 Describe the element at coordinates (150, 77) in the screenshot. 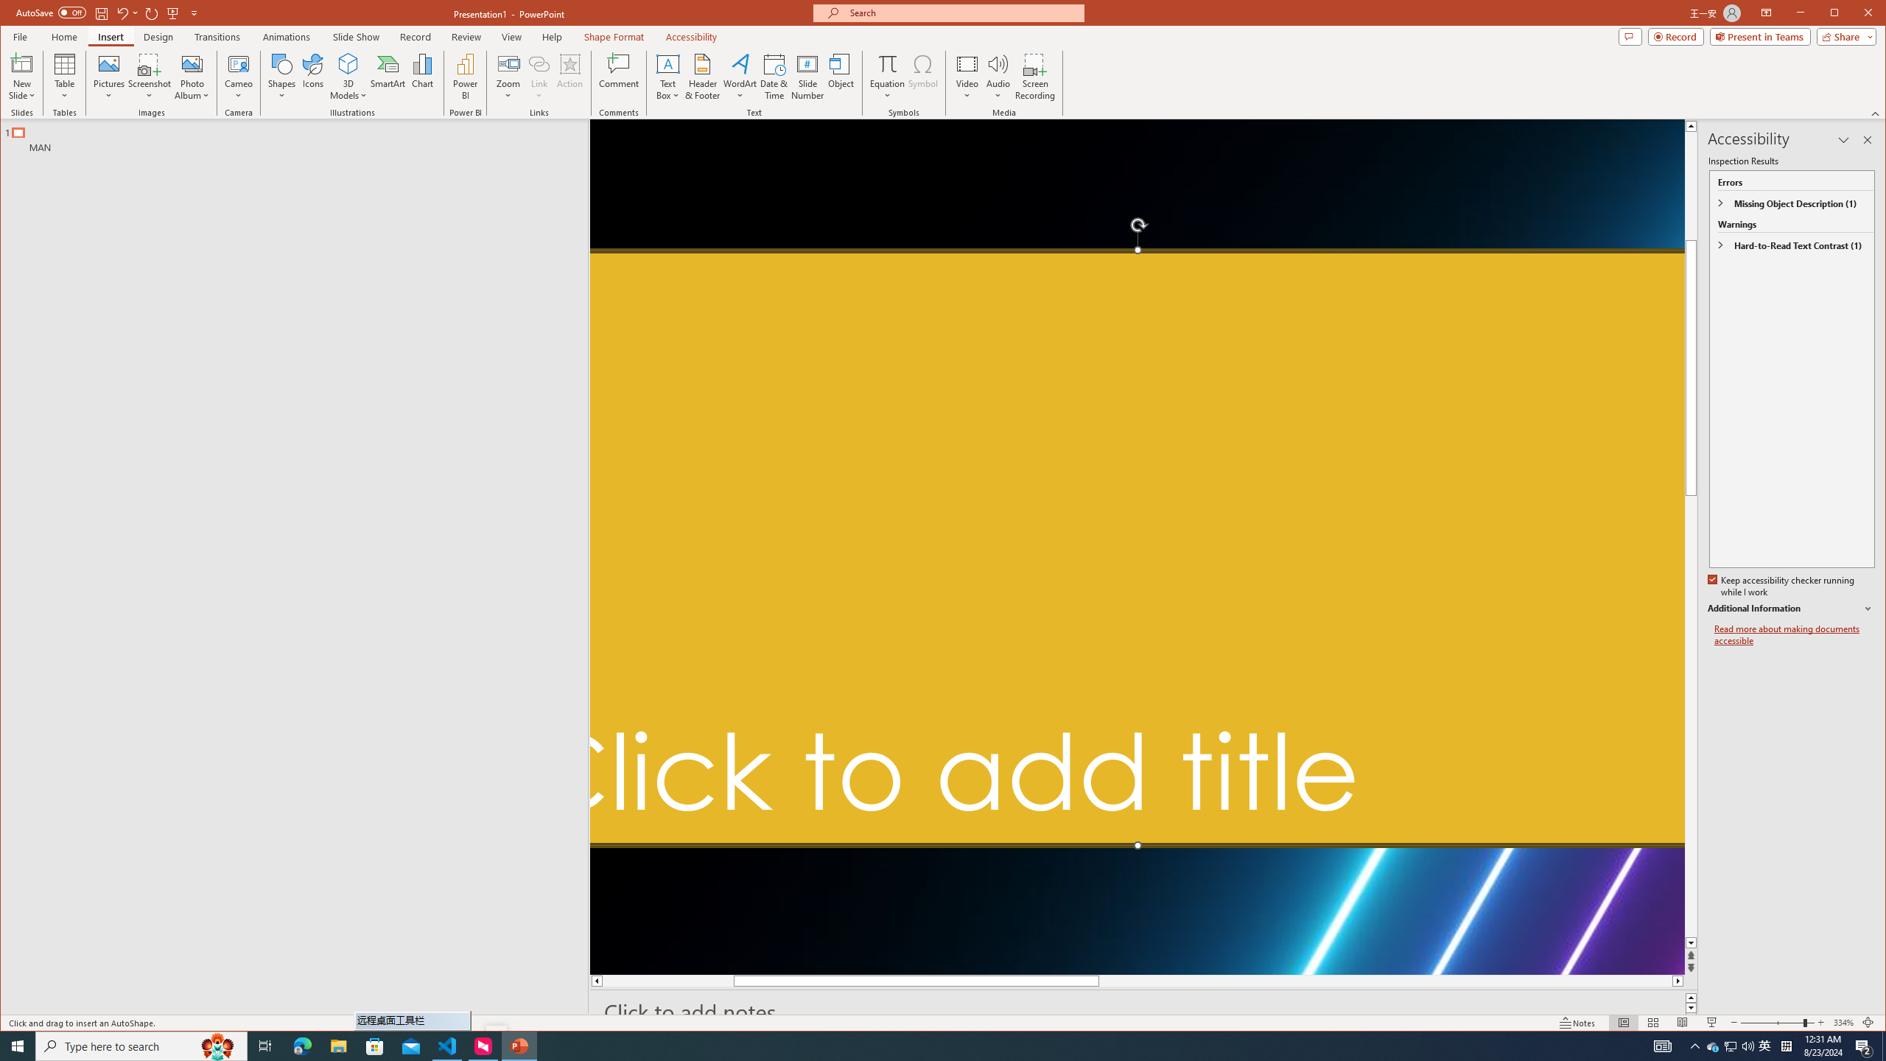

I see `Screenshot` at that location.